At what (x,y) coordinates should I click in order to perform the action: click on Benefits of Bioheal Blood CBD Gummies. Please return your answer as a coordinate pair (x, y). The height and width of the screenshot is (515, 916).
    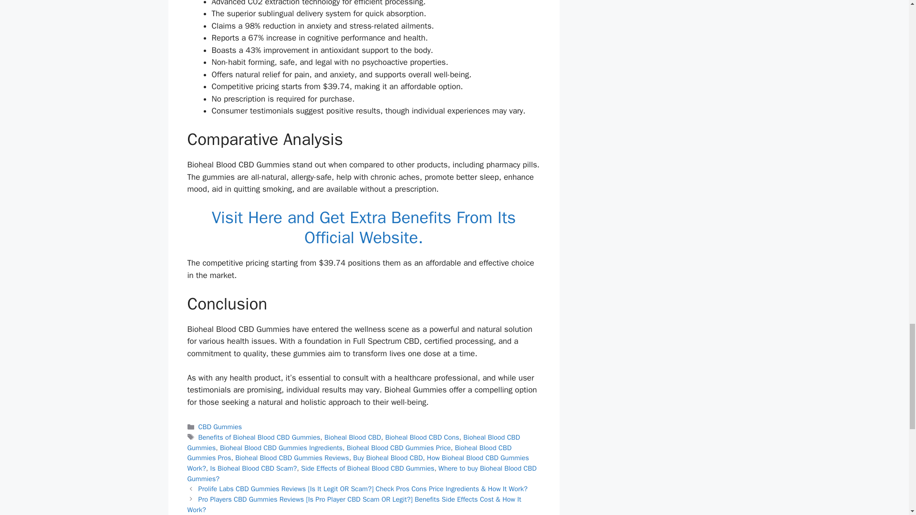
    Looking at the image, I should click on (260, 437).